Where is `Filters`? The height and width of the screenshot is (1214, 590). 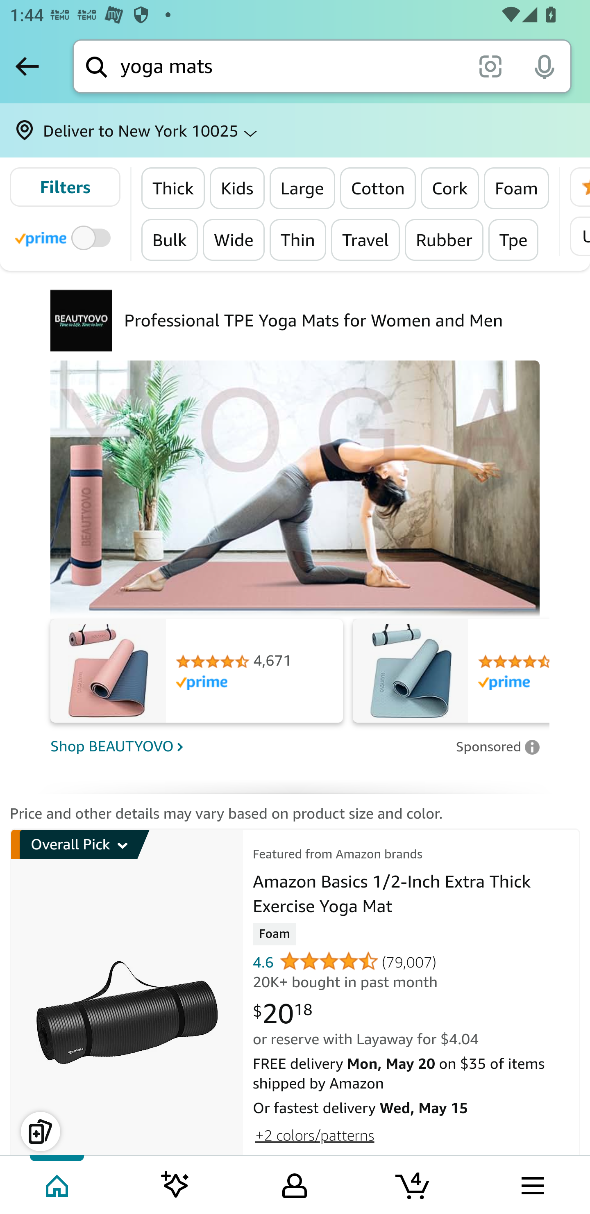 Filters is located at coordinates (65, 187).